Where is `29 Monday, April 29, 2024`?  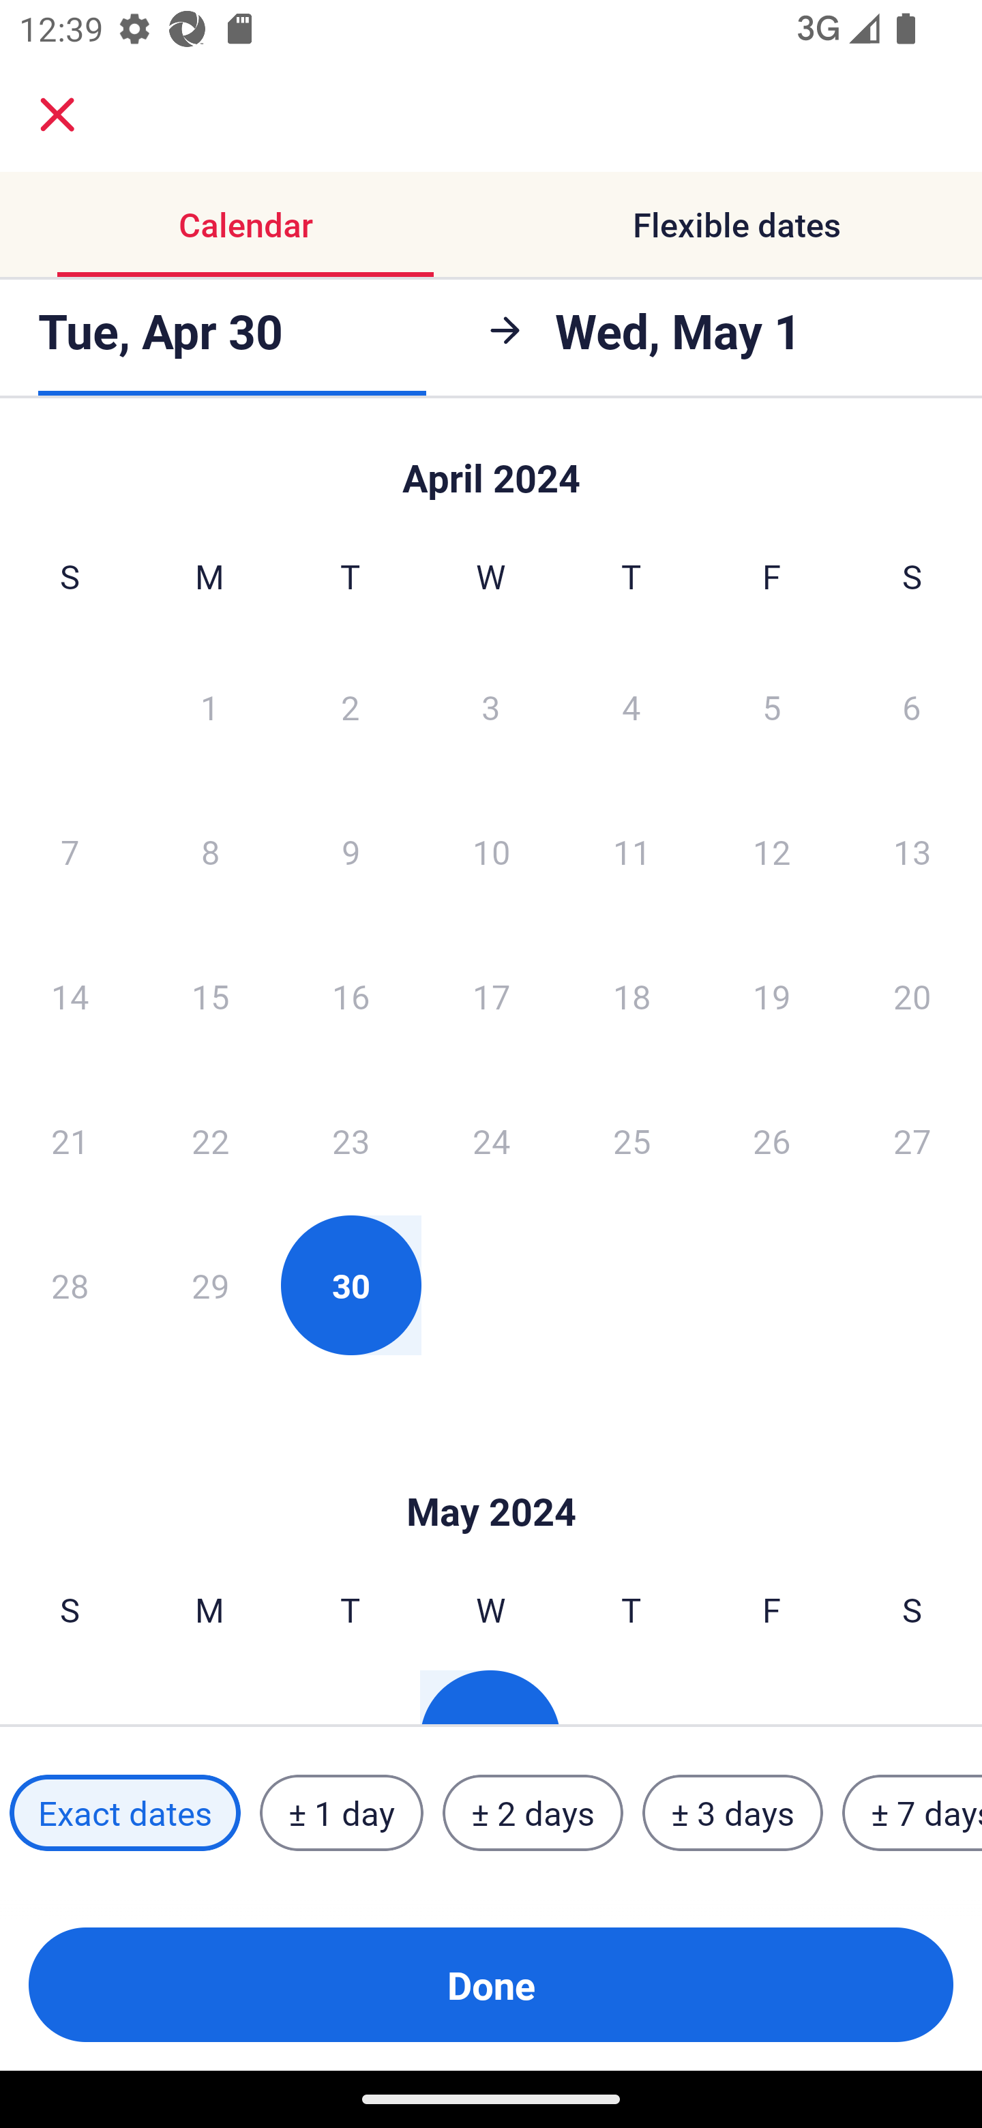 29 Monday, April 29, 2024 is located at coordinates (210, 1285).